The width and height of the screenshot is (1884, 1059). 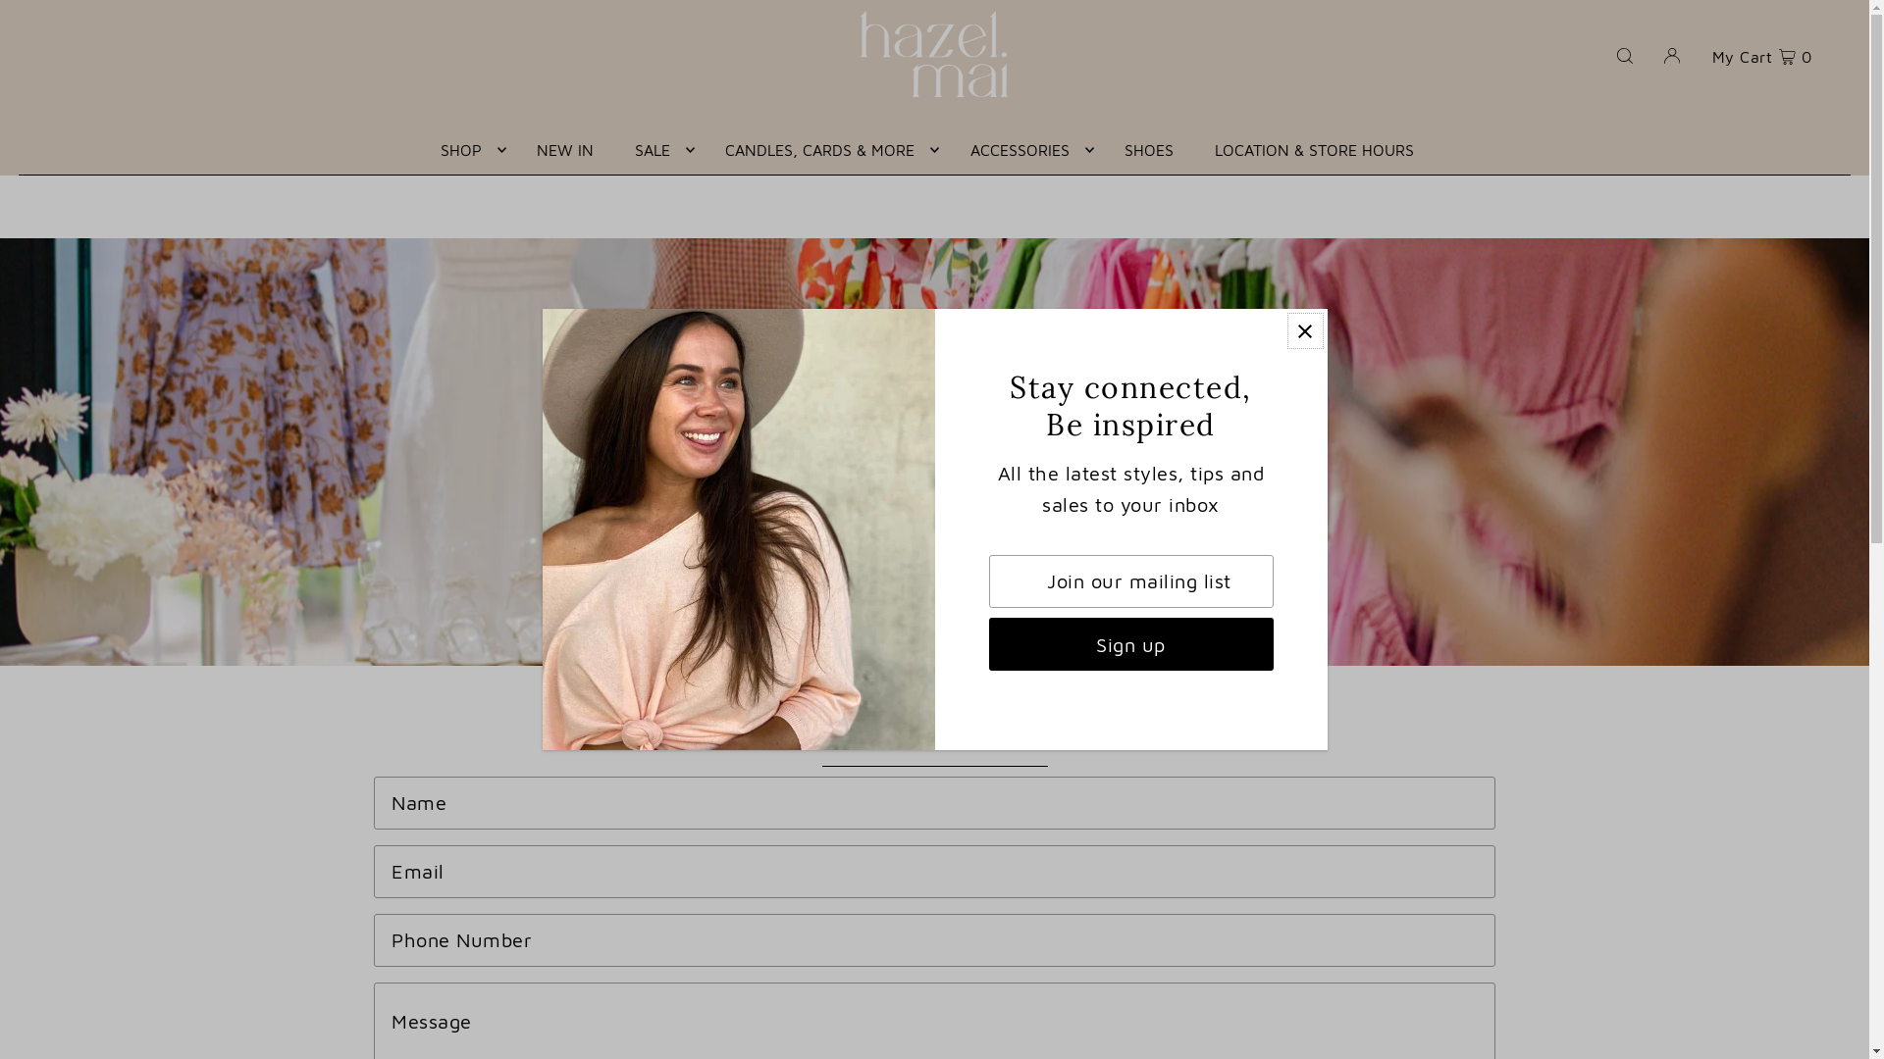 I want to click on SHOES, so click(x=1149, y=150).